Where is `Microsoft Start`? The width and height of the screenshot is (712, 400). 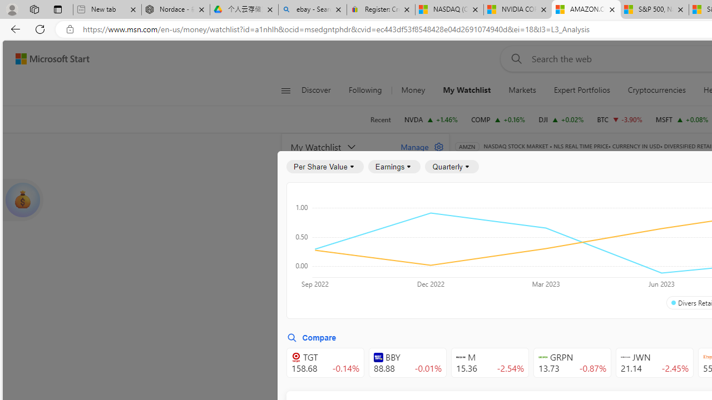 Microsoft Start is located at coordinates (52, 58).